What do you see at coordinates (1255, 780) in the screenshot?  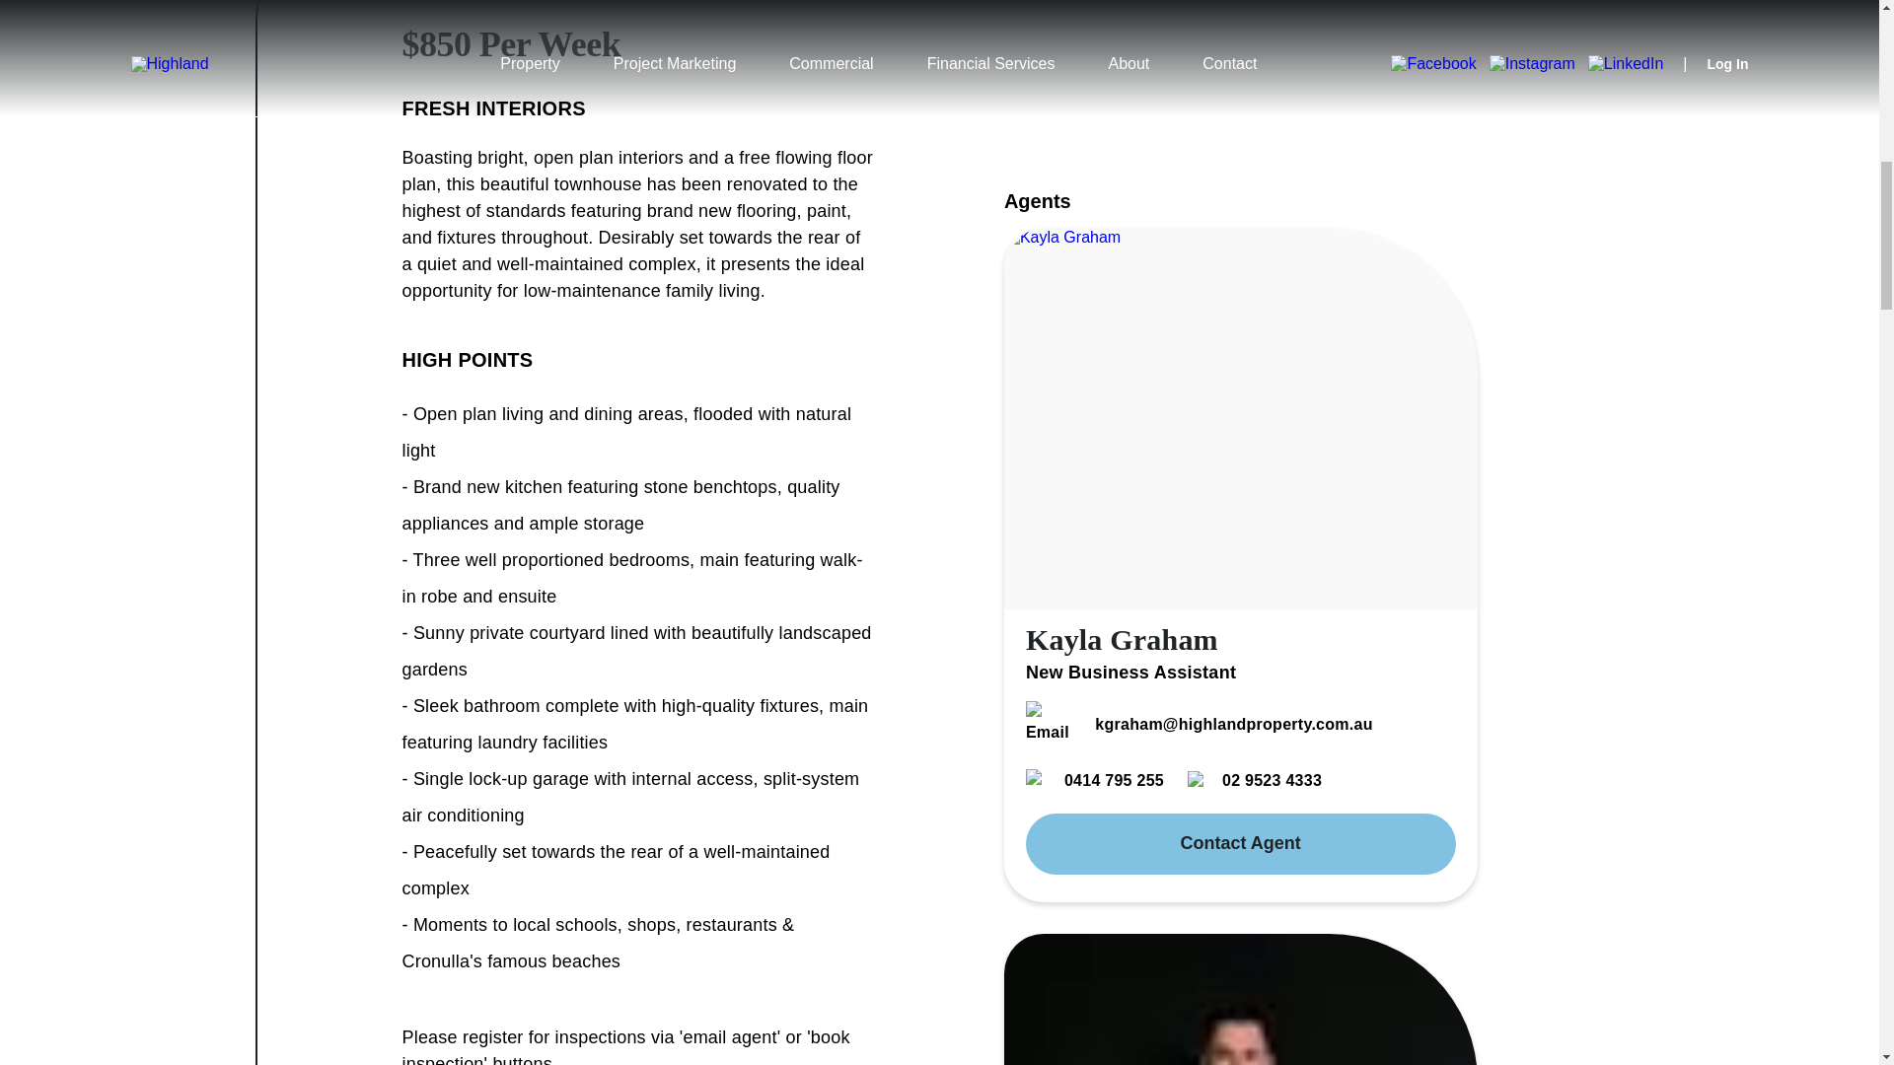 I see `02 9523 4333` at bounding box center [1255, 780].